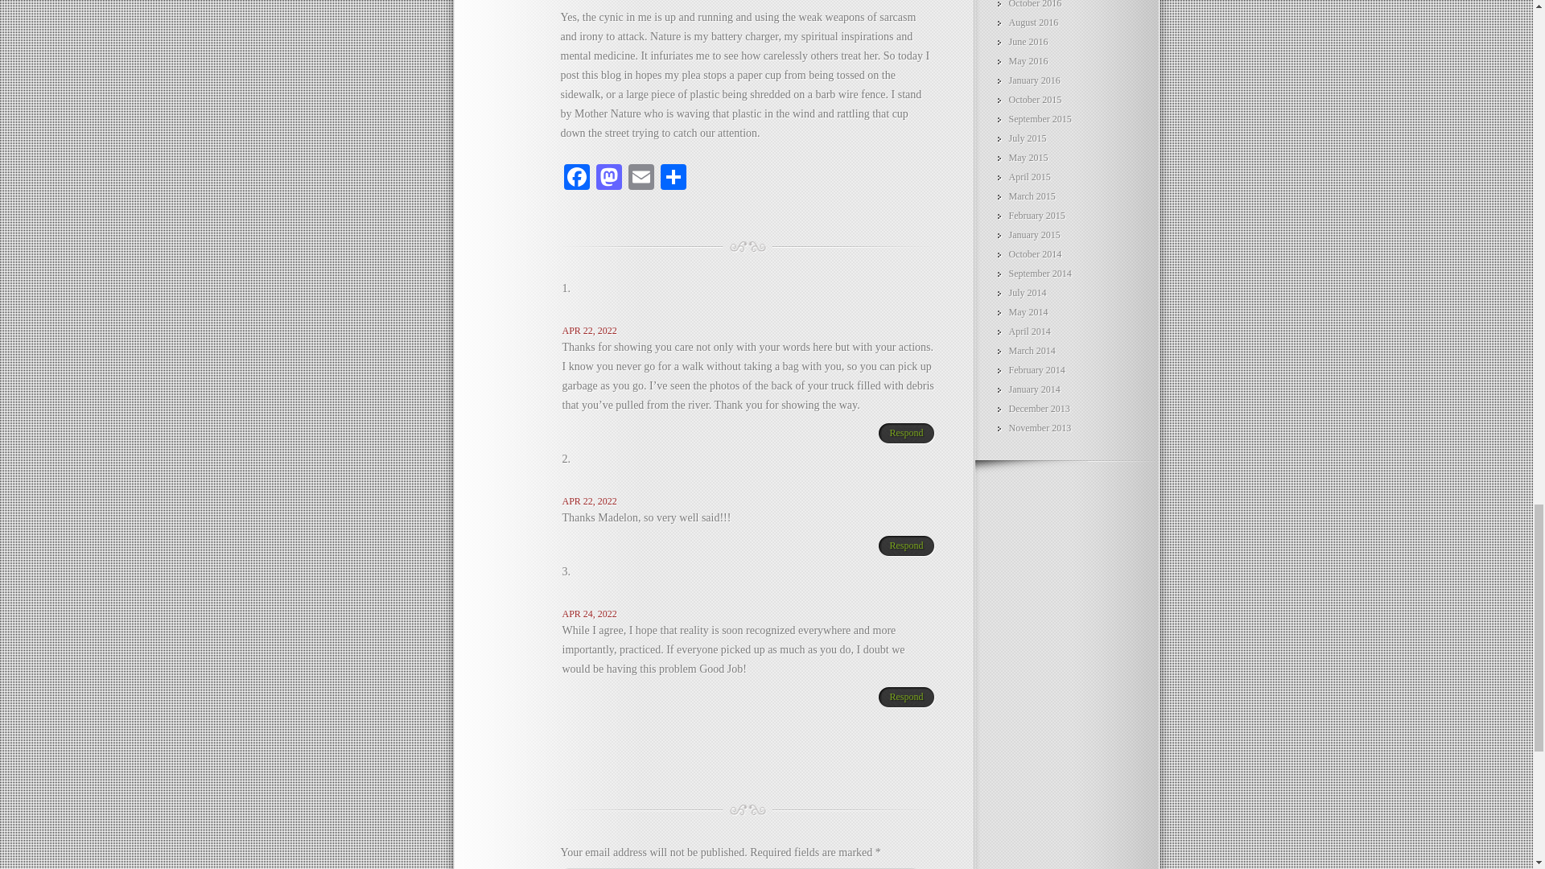  What do you see at coordinates (608, 179) in the screenshot?
I see `Mastodon` at bounding box center [608, 179].